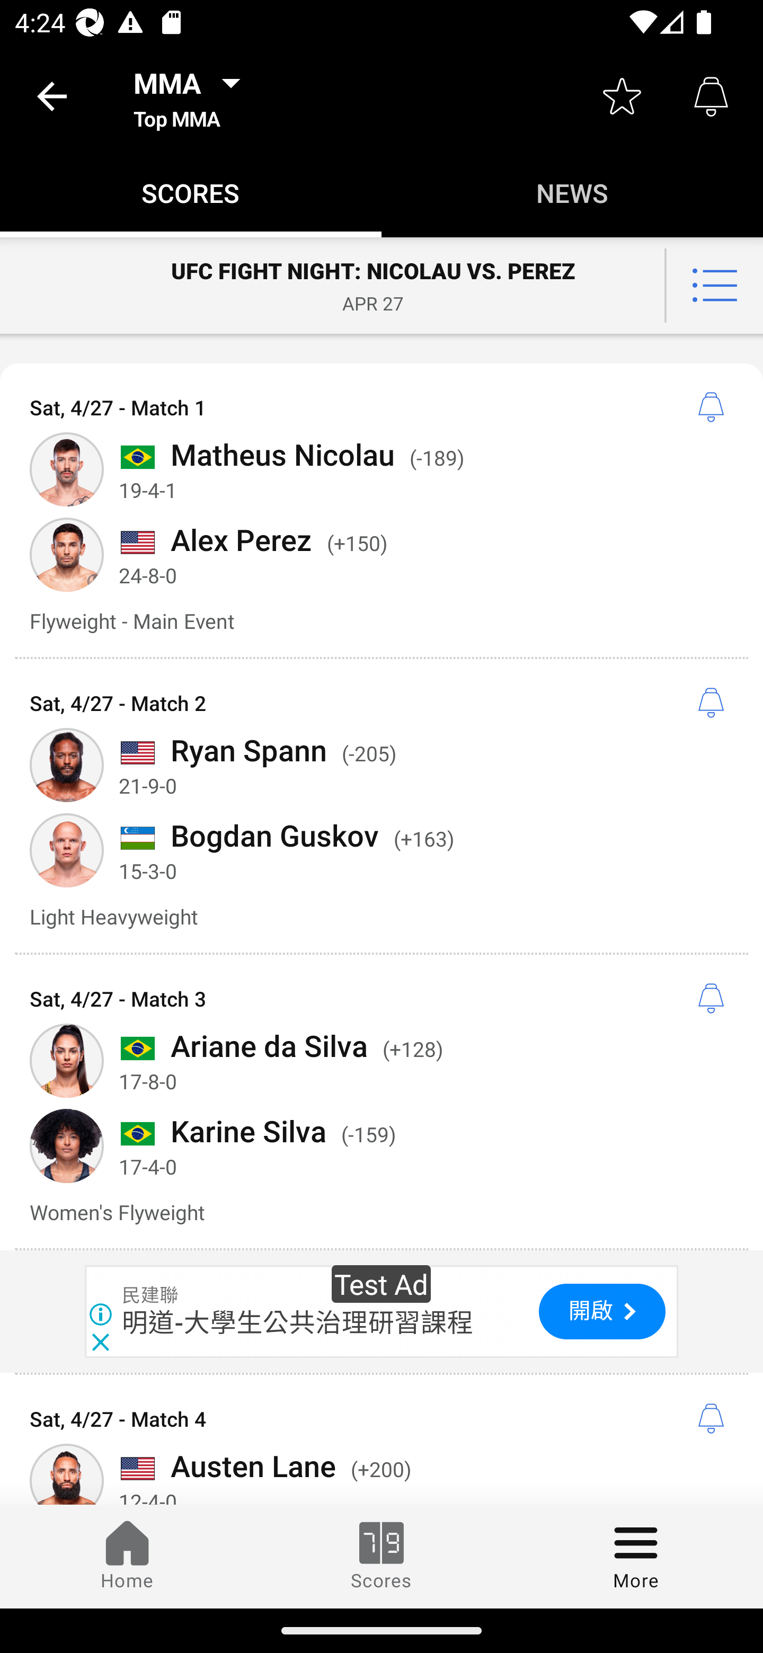  I want to click on 明道-大學生公共治理研習課程, so click(298, 1322).